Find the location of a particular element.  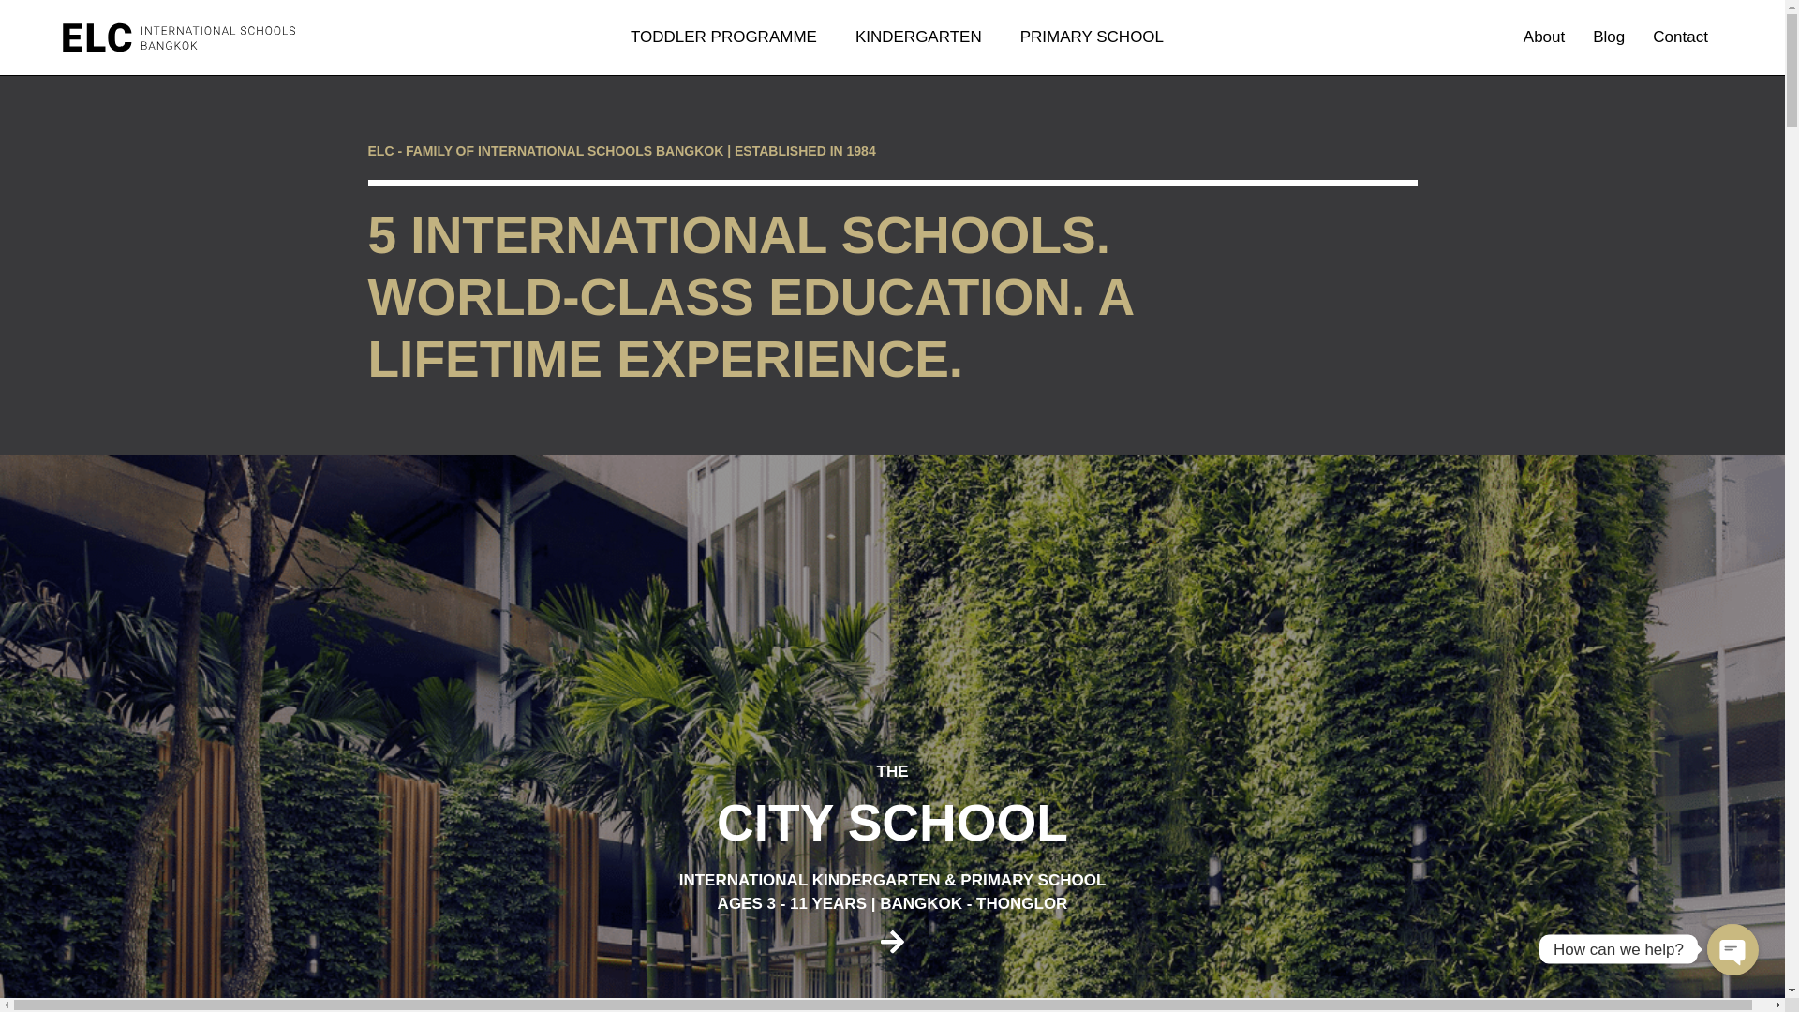

TODDLER PROGRAMME is located at coordinates (729, 37).